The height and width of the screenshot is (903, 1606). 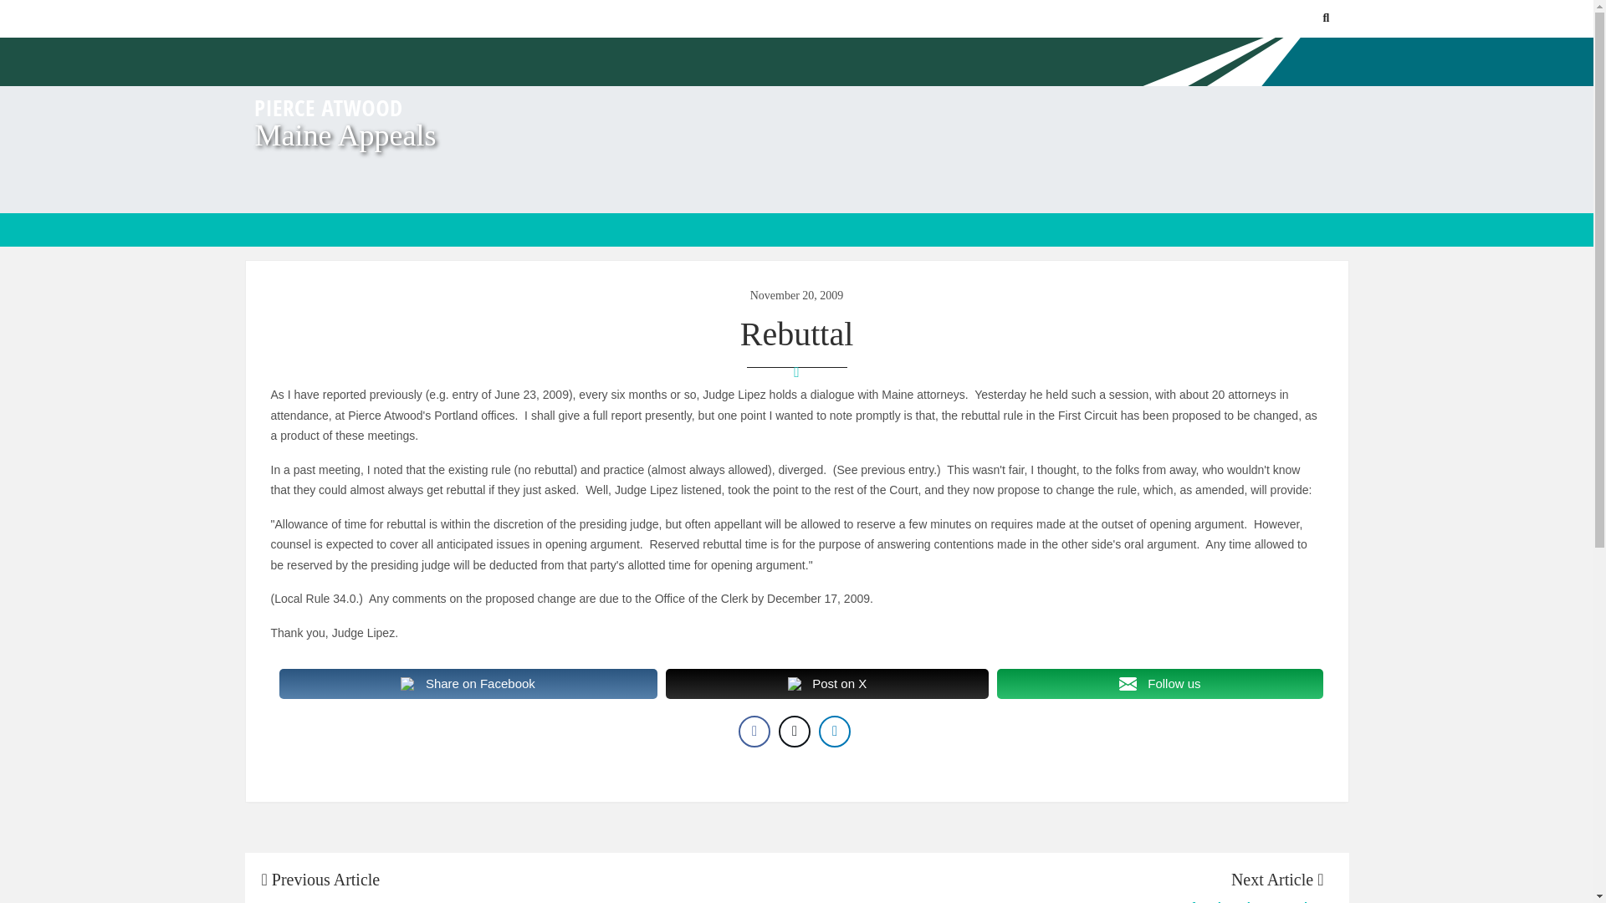 What do you see at coordinates (524, 900) in the screenshot?
I see `Husson` at bounding box center [524, 900].